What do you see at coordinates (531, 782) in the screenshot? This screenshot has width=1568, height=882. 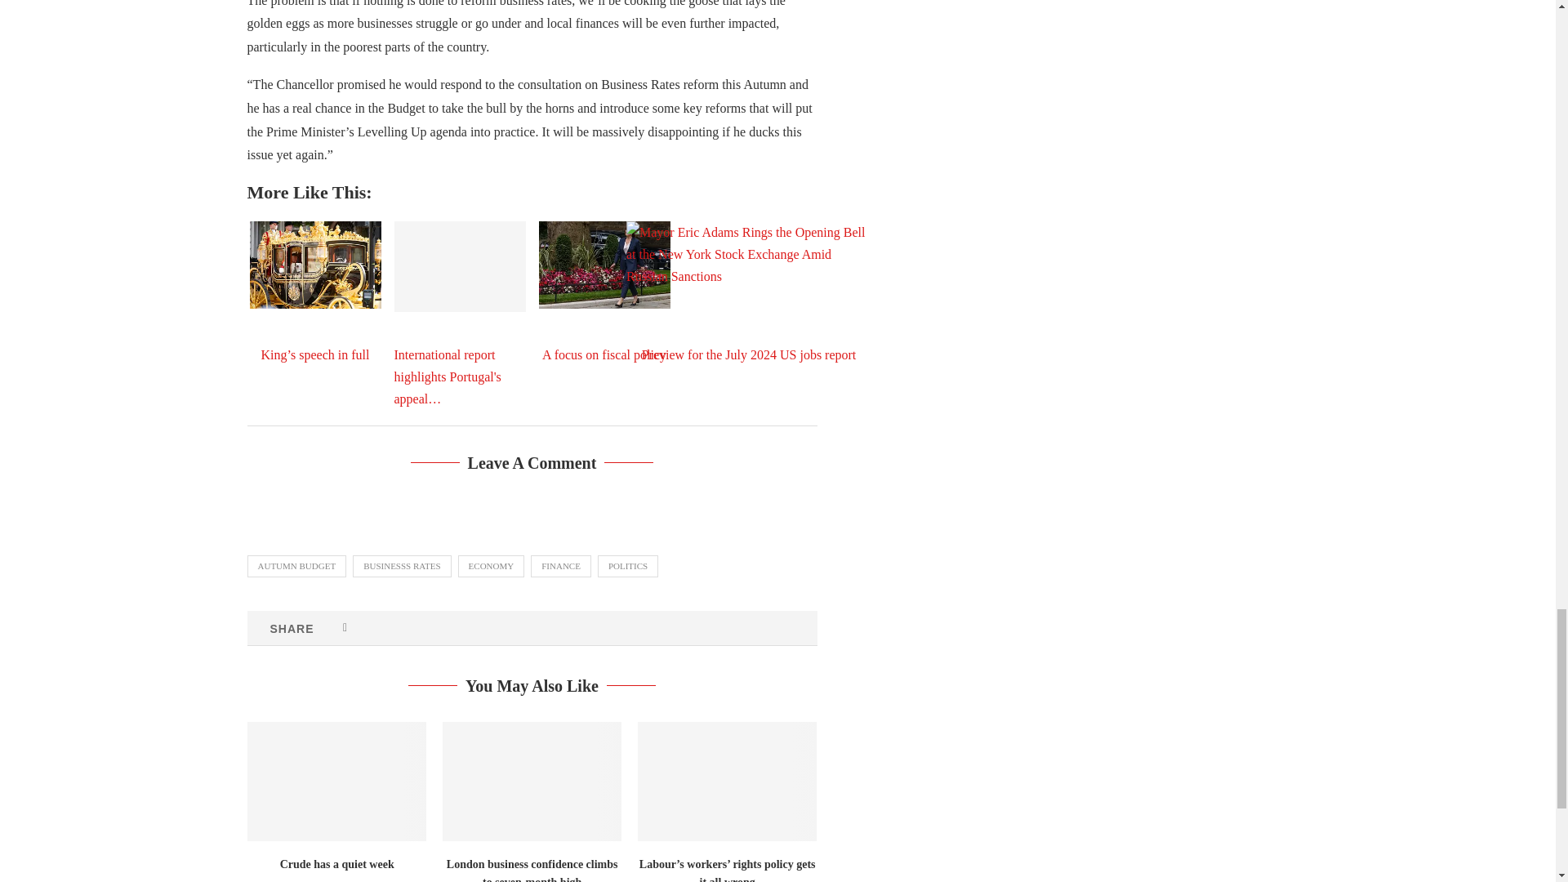 I see `London business confidence climbs to seven-month high` at bounding box center [531, 782].